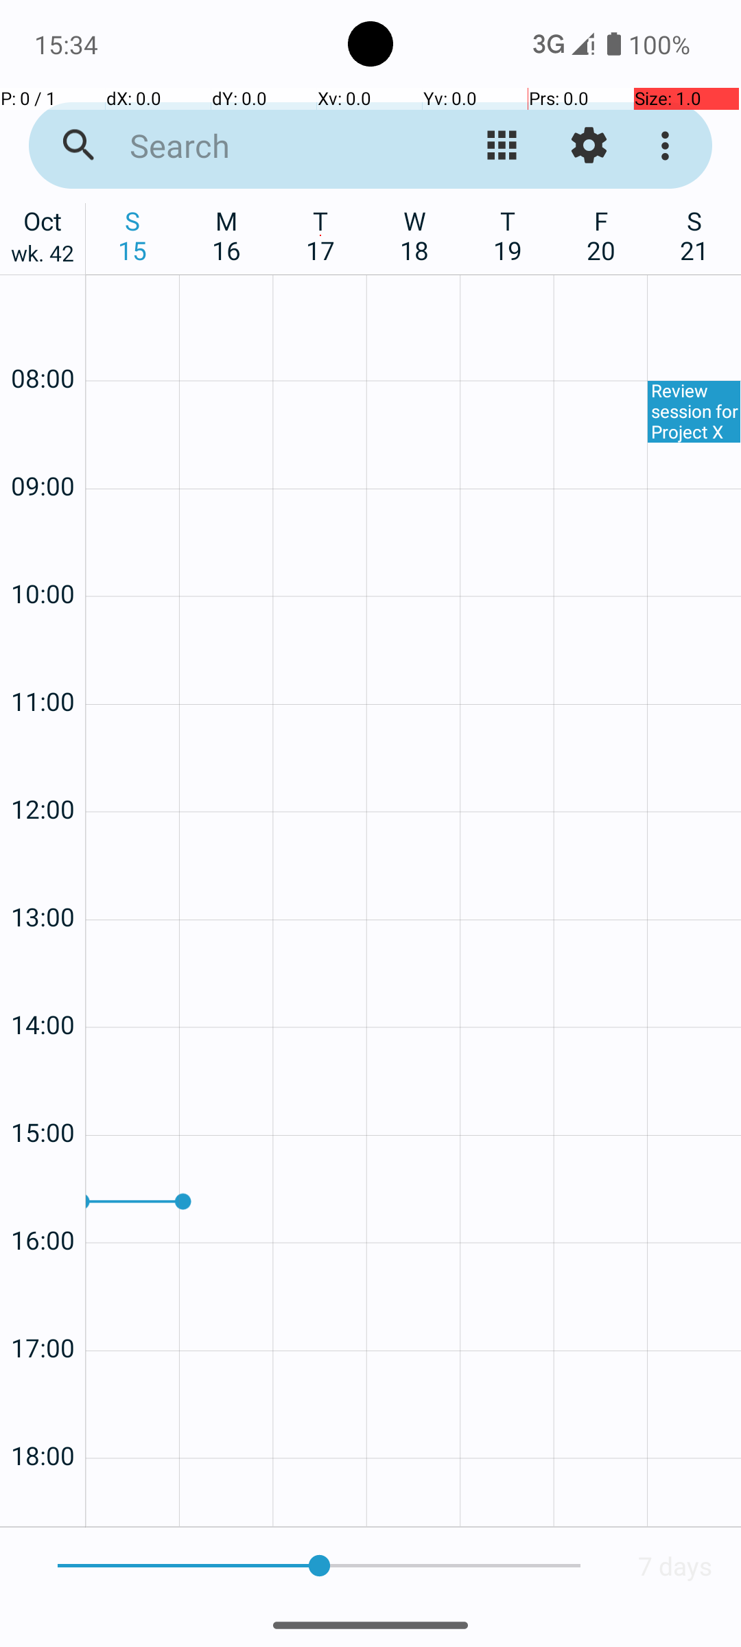 Image resolution: width=741 pixels, height=1647 pixels. Describe the element at coordinates (414, 235) in the screenshot. I see `W
18` at that location.